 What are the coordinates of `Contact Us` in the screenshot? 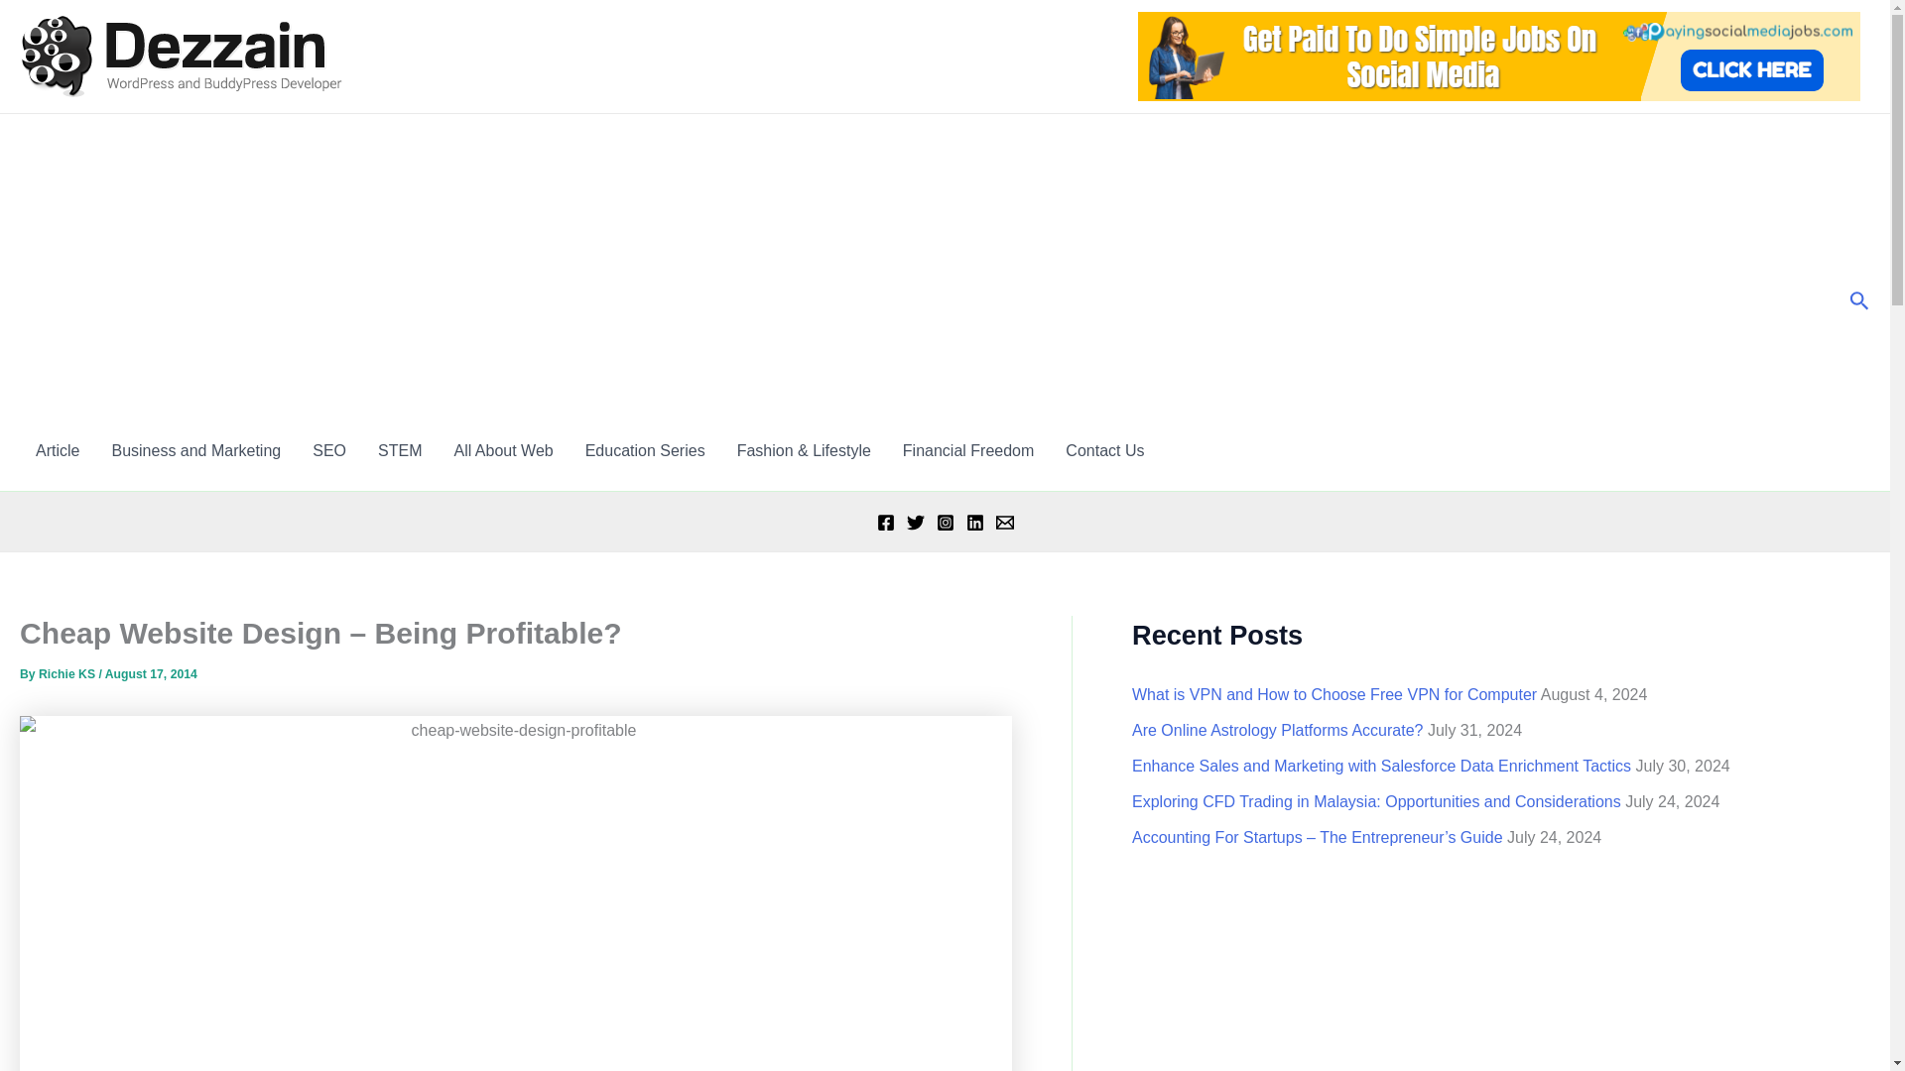 It's located at (1104, 450).